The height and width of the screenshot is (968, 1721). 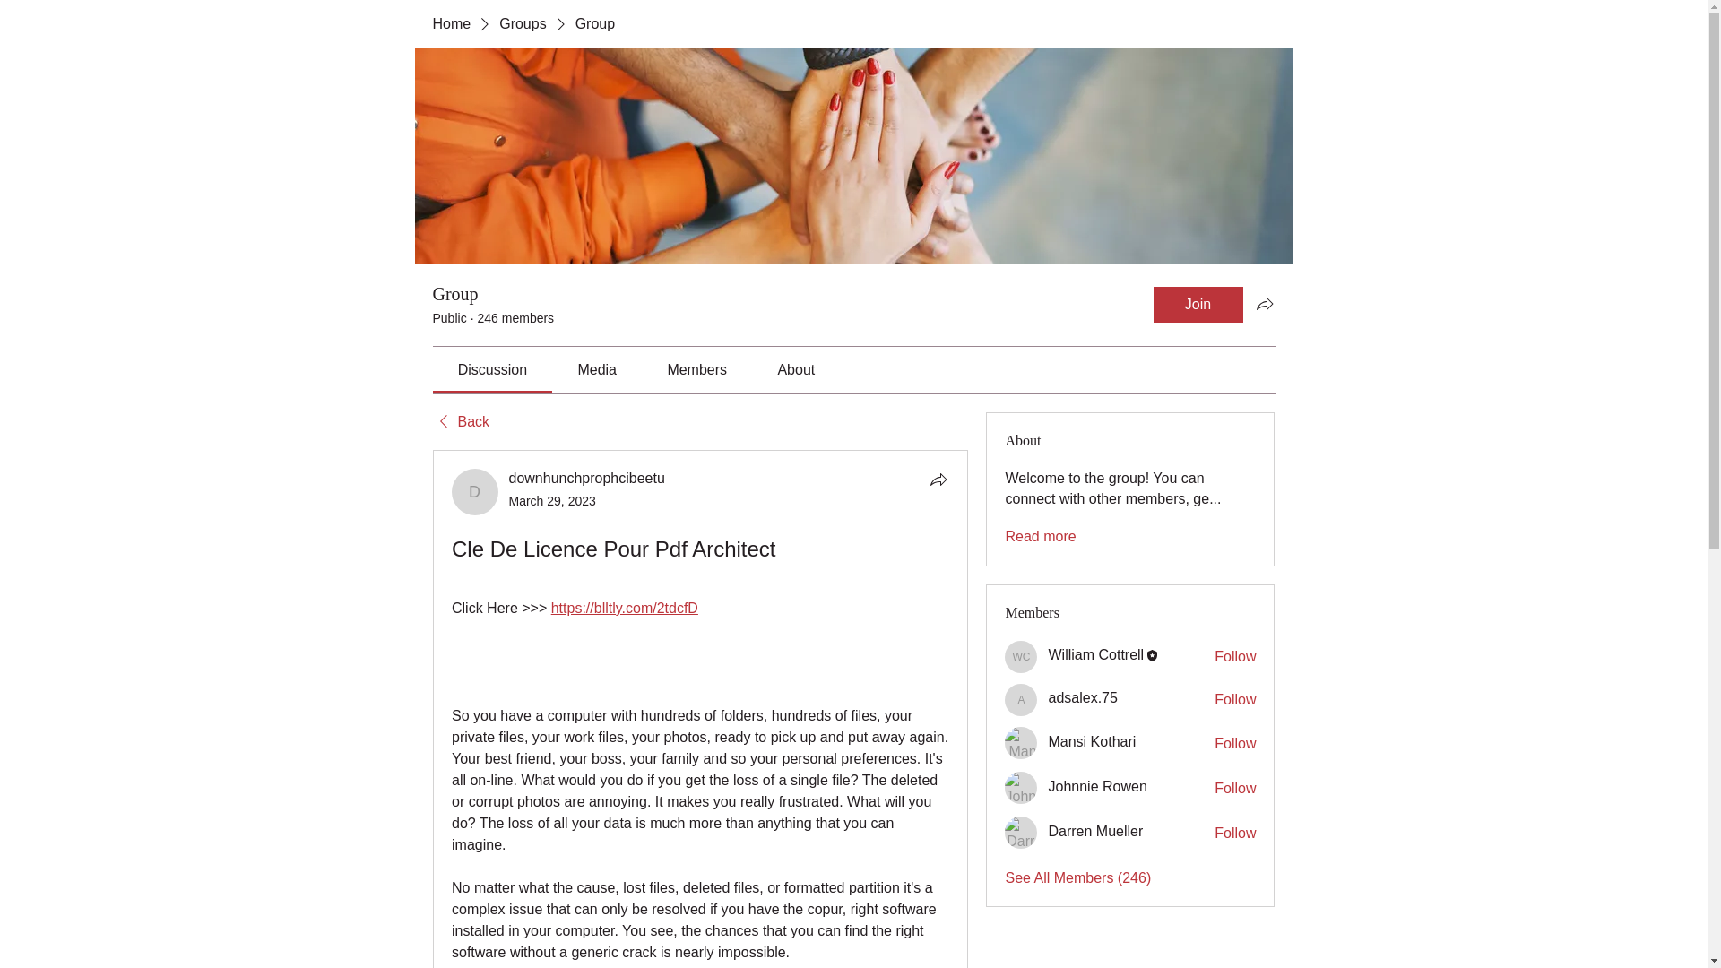 What do you see at coordinates (1021, 742) in the screenshot?
I see `Mansi Kothari` at bounding box center [1021, 742].